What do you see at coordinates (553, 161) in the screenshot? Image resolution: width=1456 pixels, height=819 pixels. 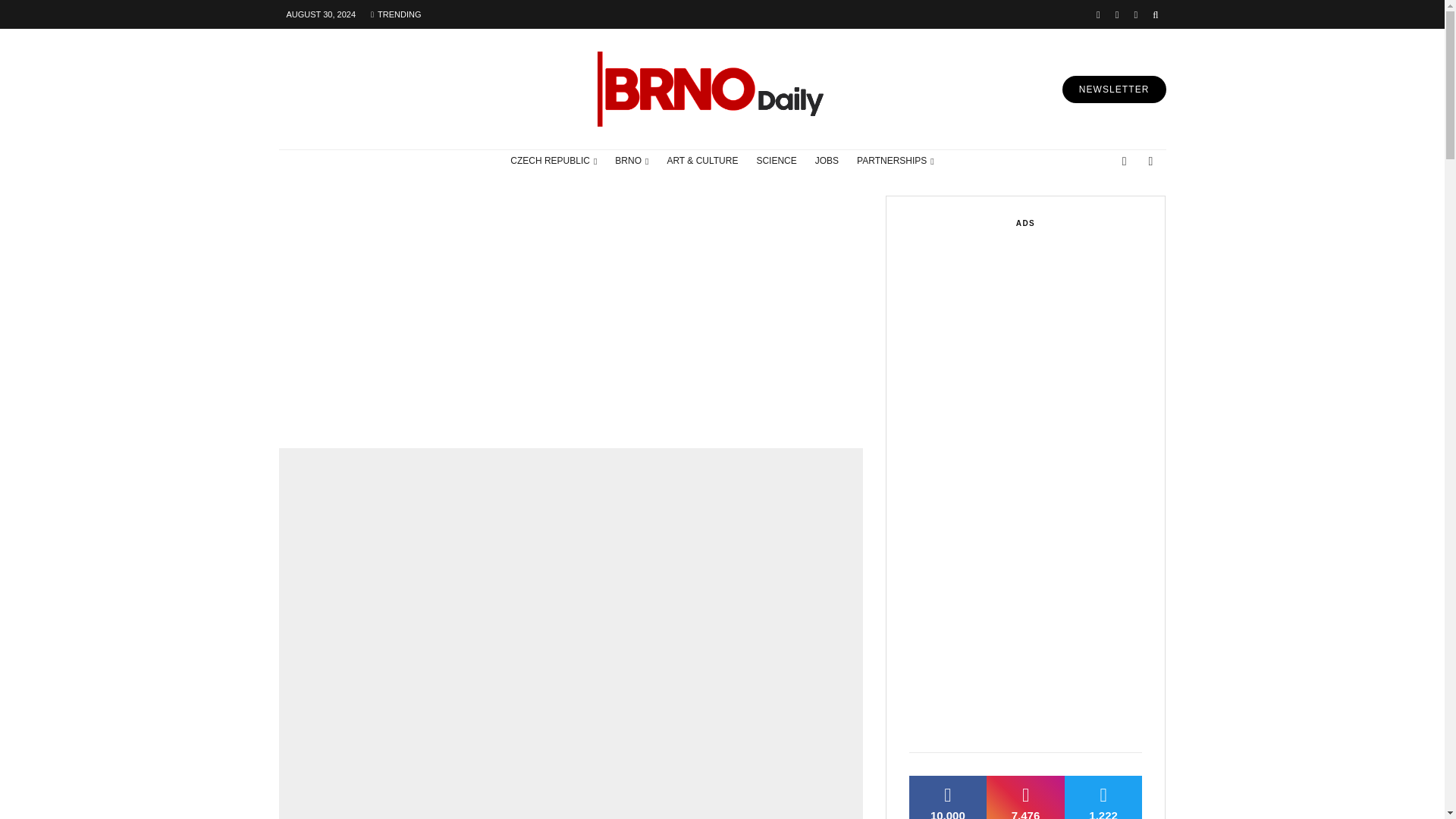 I see `CZECH REPUBLIC` at bounding box center [553, 161].